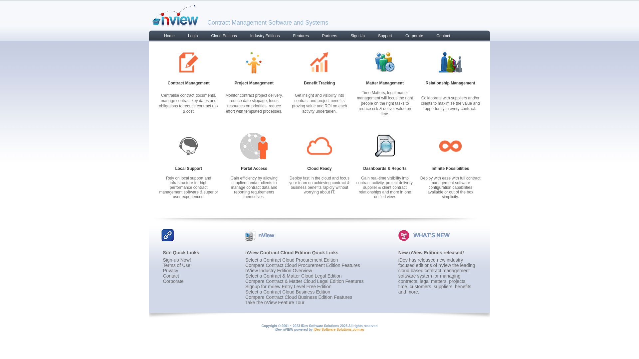  I want to click on Features, so click(298, 37).